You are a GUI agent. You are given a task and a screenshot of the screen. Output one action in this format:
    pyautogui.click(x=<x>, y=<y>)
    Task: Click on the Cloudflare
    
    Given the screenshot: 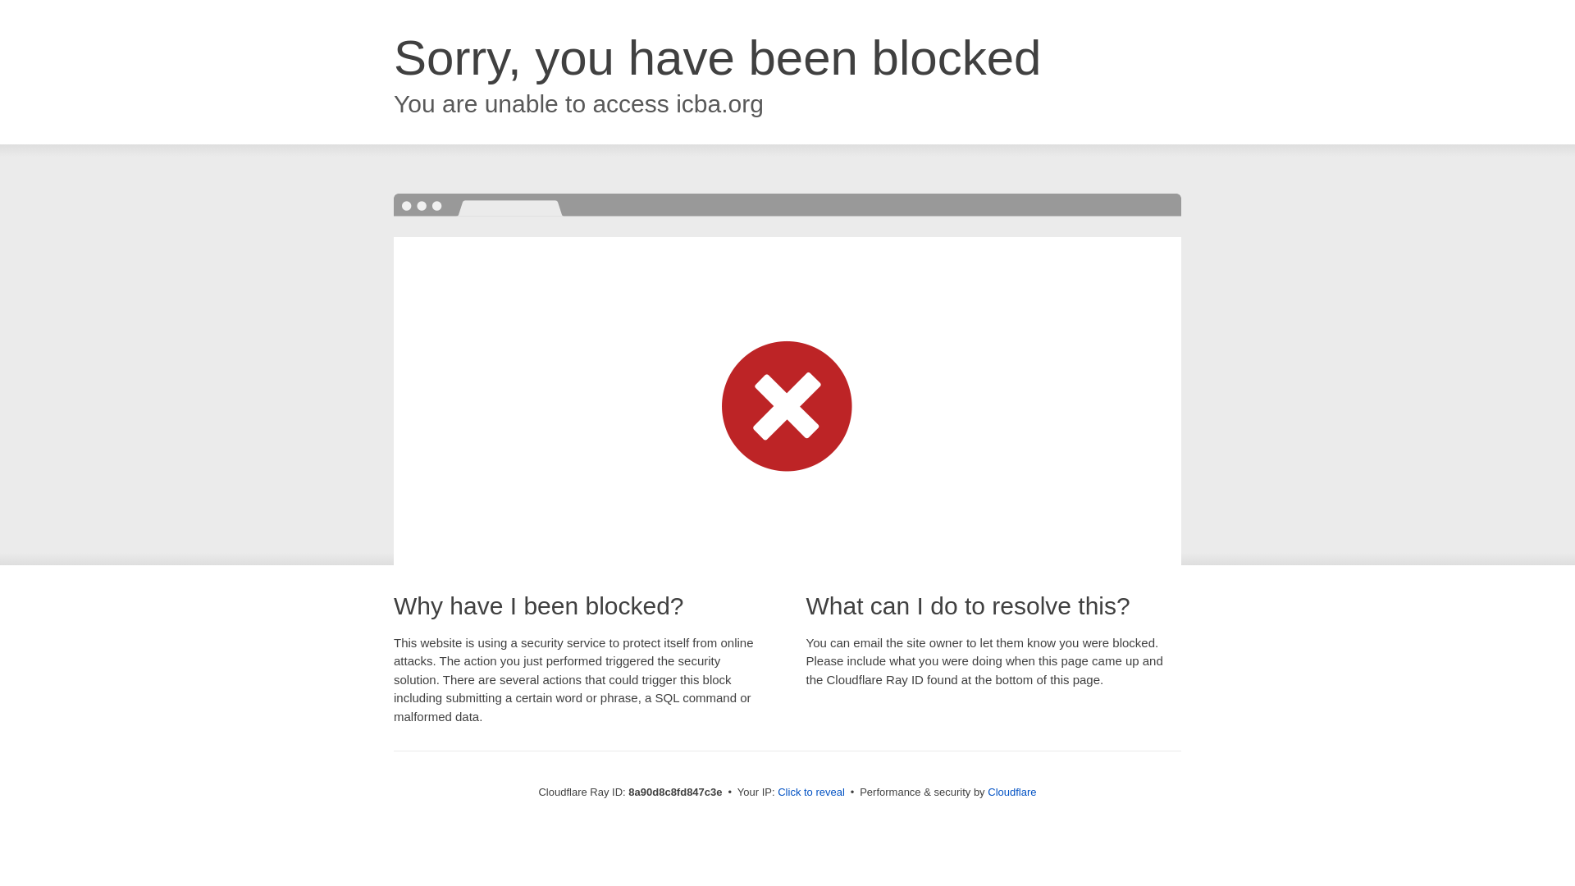 What is the action you would take?
    pyautogui.click(x=1011, y=792)
    